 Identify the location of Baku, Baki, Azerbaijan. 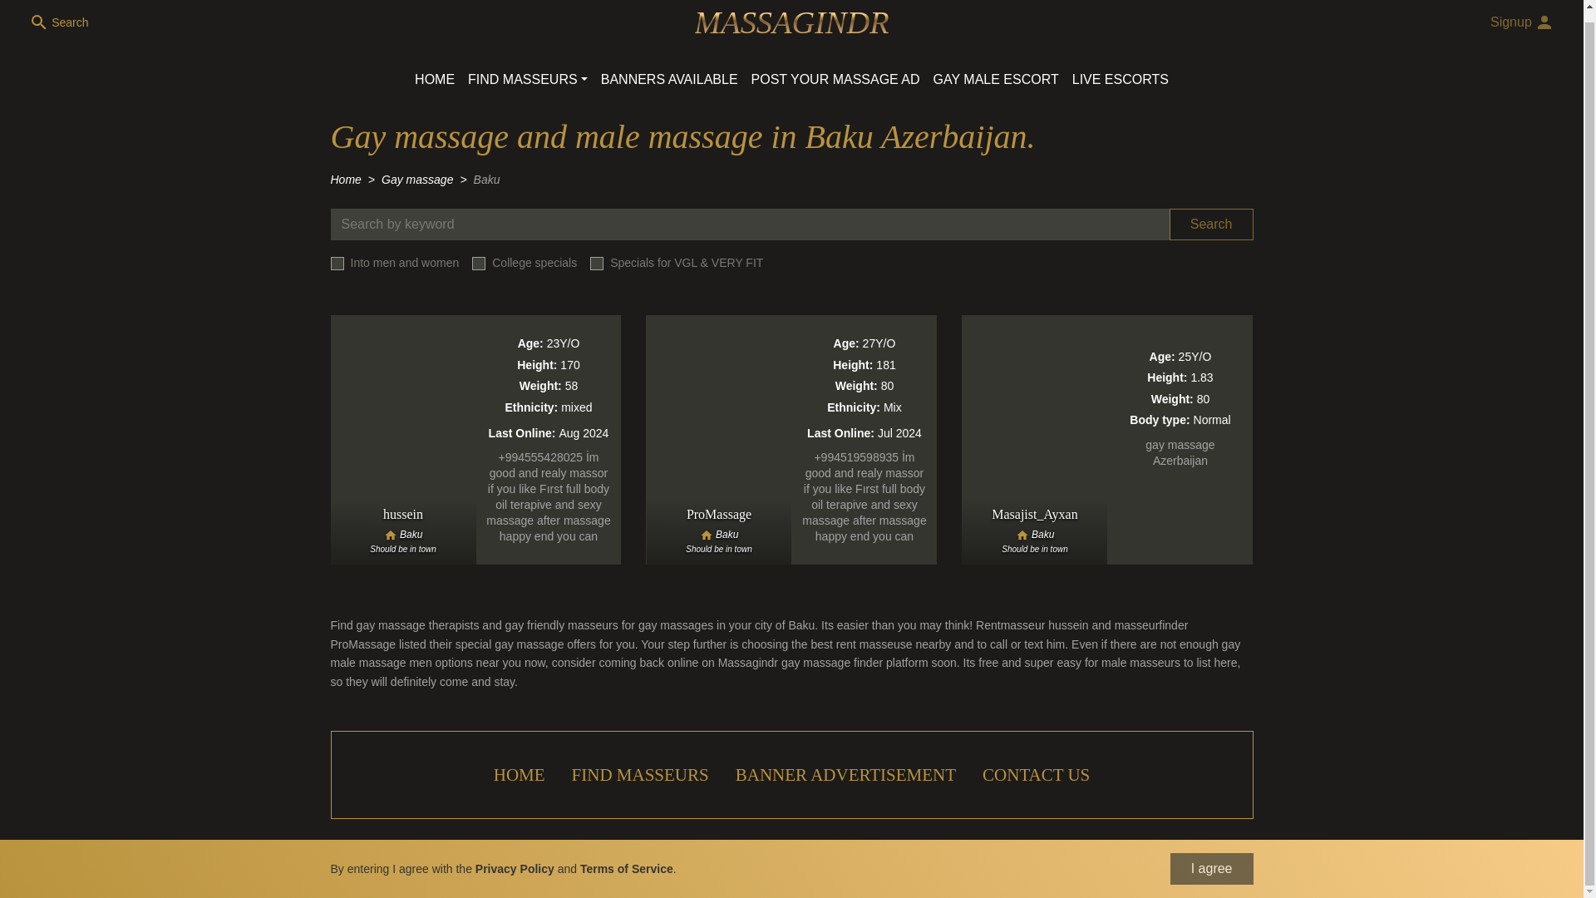
(404, 535).